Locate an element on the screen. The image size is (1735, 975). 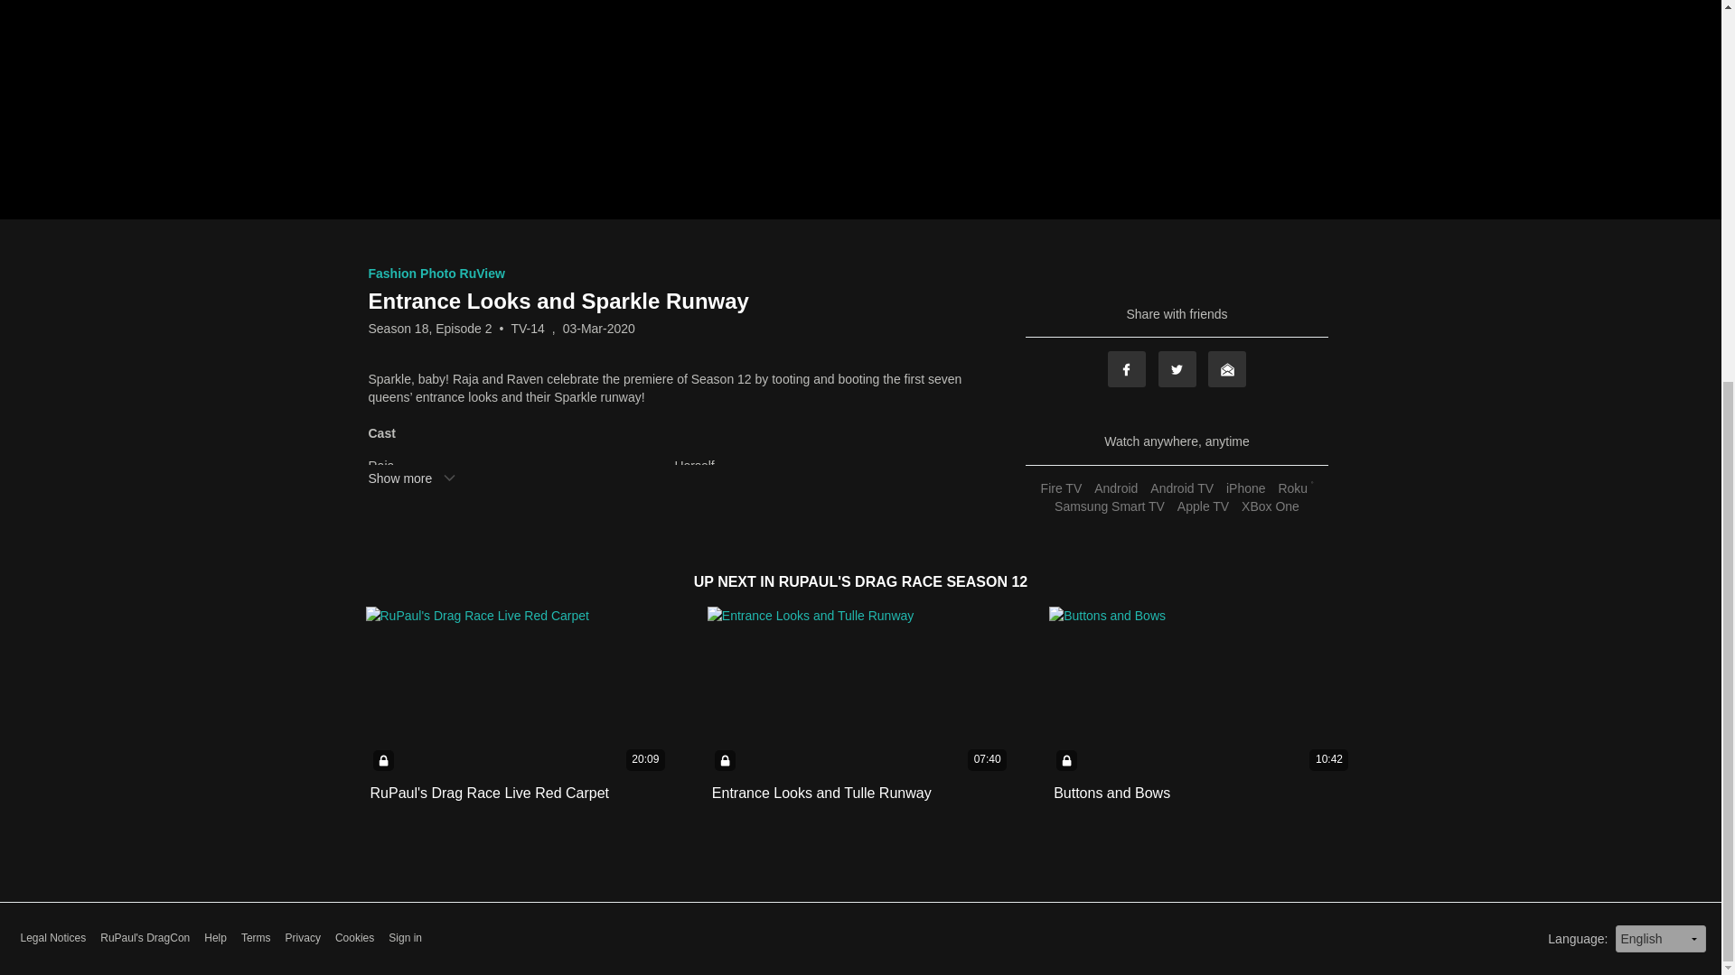
Entrance Looks and Tulle Runway is located at coordinates (821, 793).